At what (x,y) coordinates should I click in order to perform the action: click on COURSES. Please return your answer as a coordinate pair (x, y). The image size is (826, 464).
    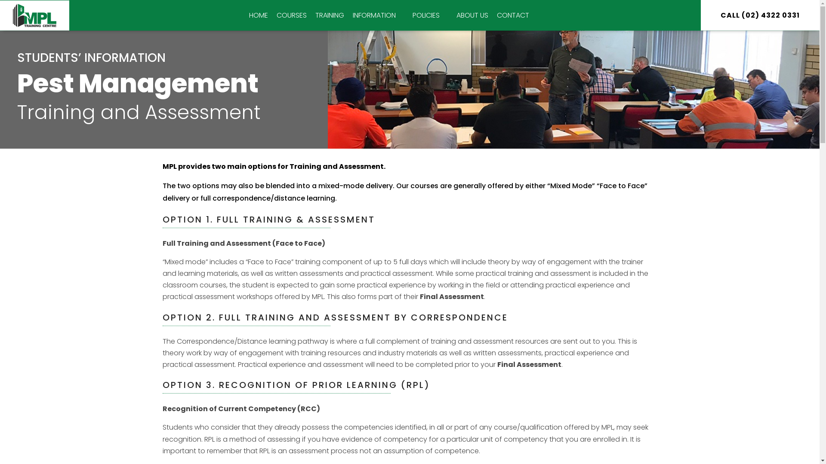
    Looking at the image, I should click on (292, 15).